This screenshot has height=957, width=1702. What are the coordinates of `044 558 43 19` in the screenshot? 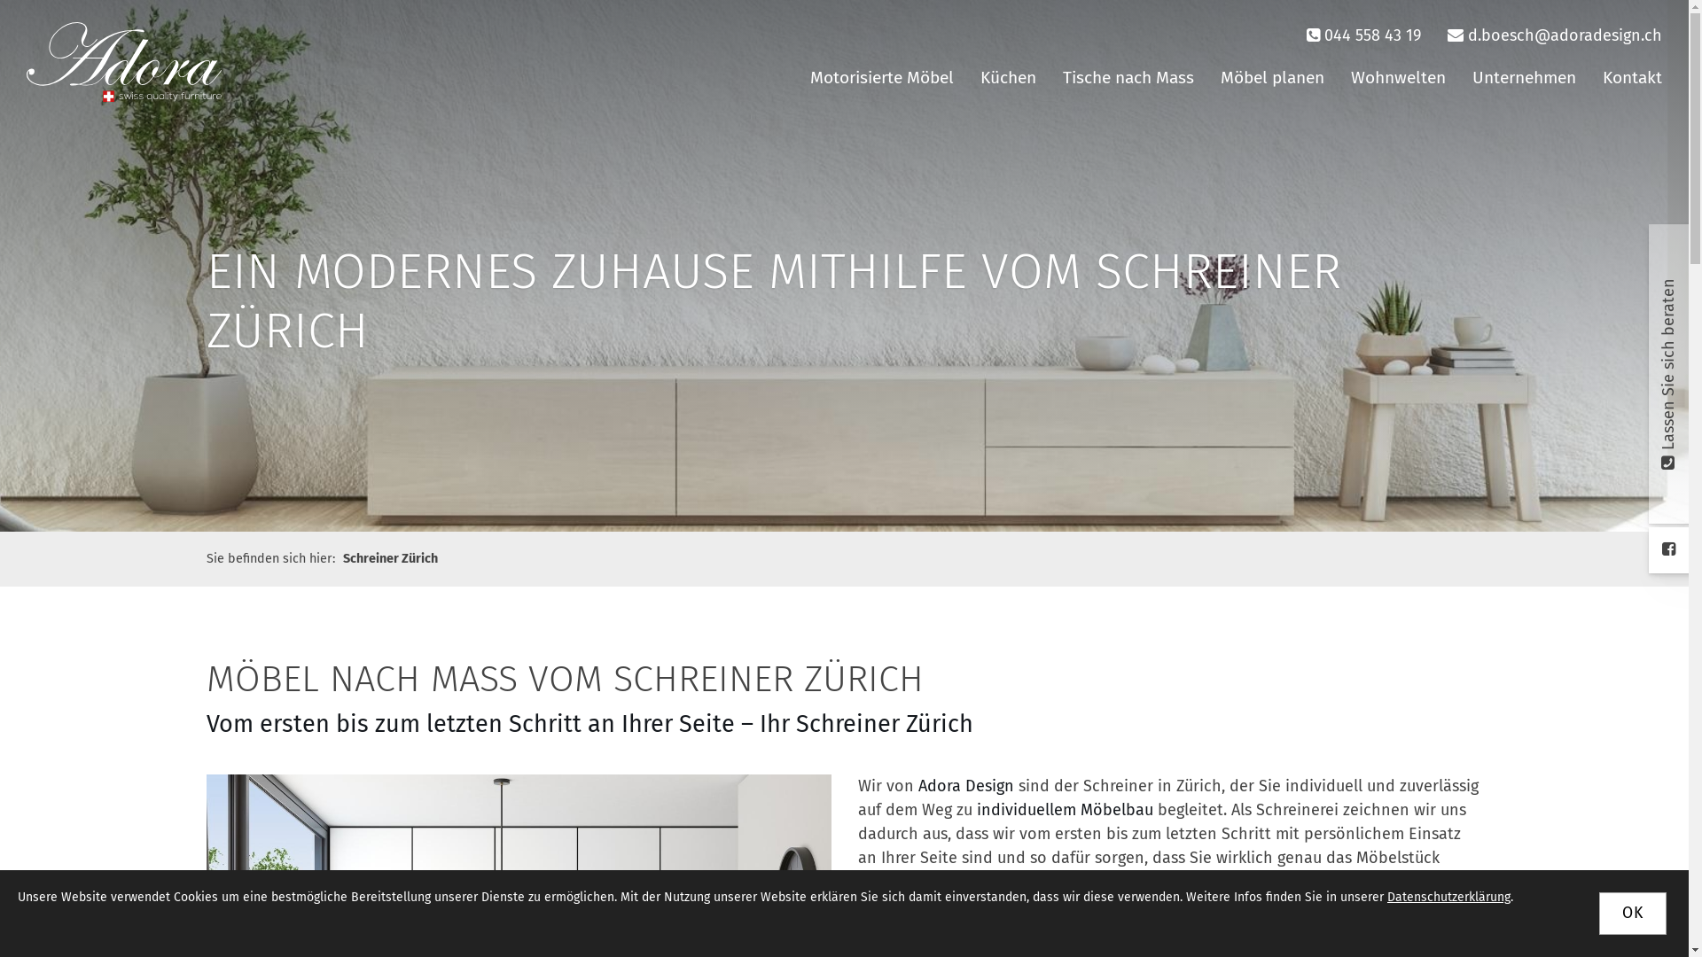 It's located at (1372, 35).